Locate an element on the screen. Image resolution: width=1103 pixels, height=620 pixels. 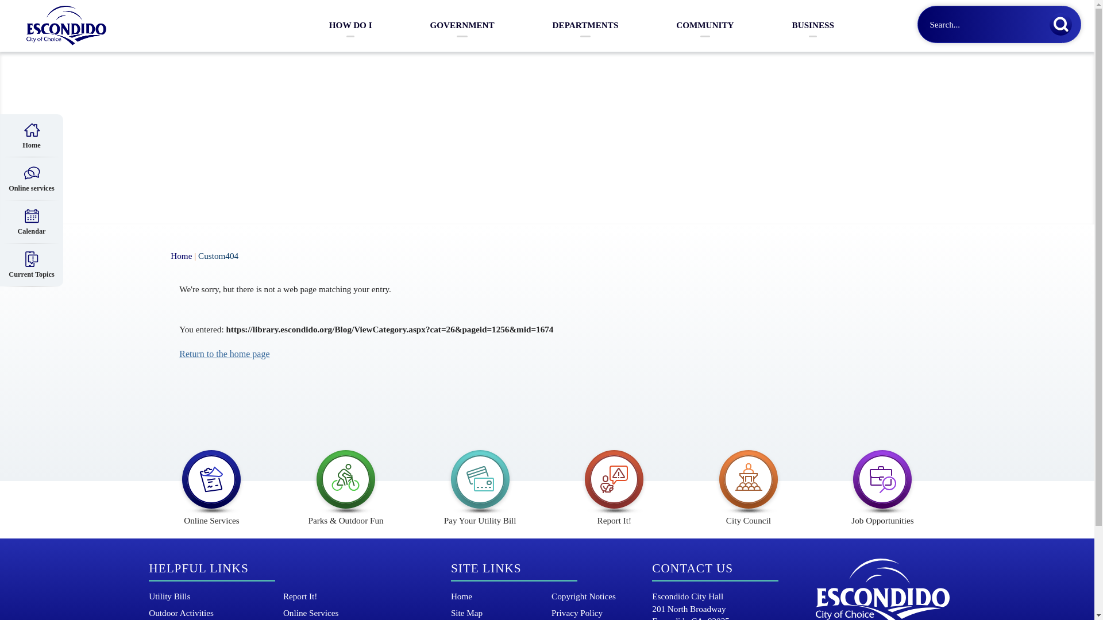
Site Map is located at coordinates (466, 613).